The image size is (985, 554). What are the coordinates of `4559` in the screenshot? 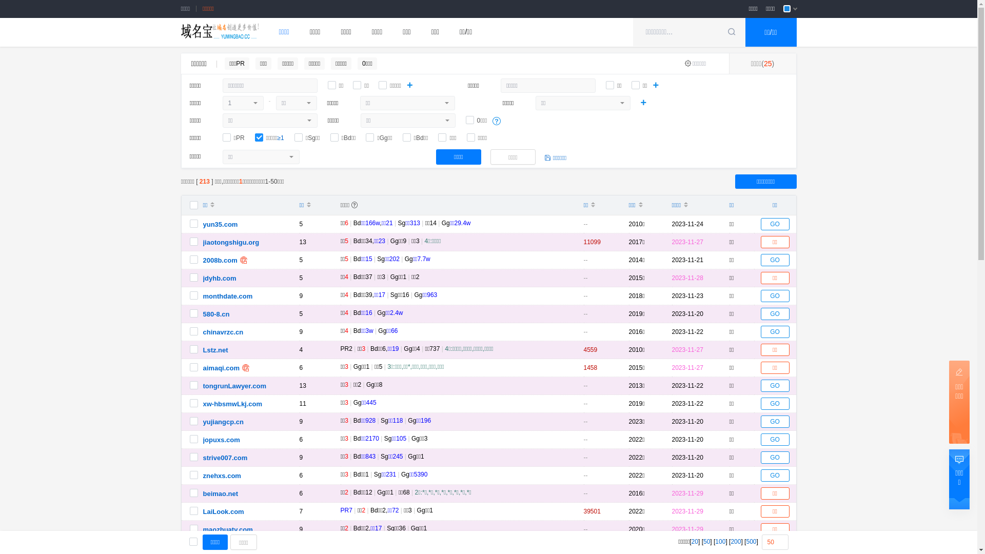 It's located at (591, 350).